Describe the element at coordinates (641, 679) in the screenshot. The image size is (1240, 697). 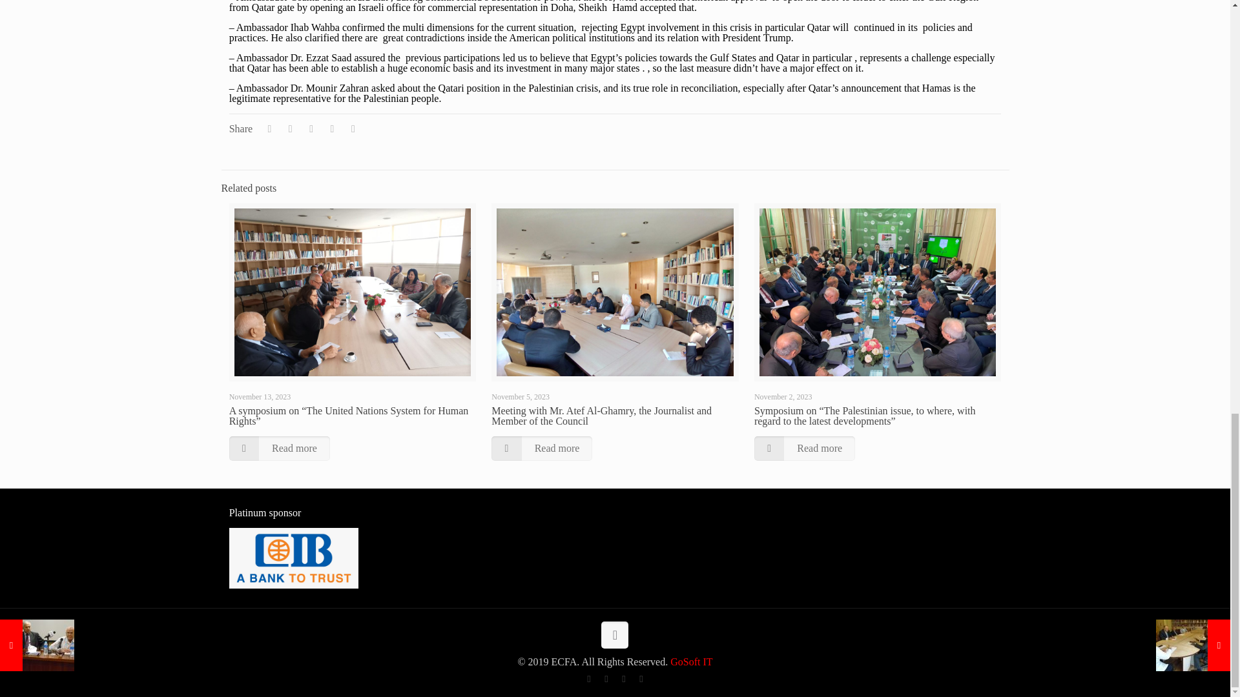
I see `Instagram` at that location.